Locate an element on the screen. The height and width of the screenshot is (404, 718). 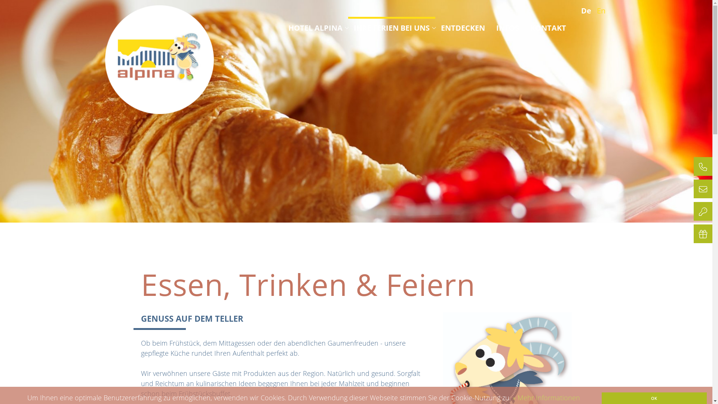
KONTAKT is located at coordinates (548, 28).